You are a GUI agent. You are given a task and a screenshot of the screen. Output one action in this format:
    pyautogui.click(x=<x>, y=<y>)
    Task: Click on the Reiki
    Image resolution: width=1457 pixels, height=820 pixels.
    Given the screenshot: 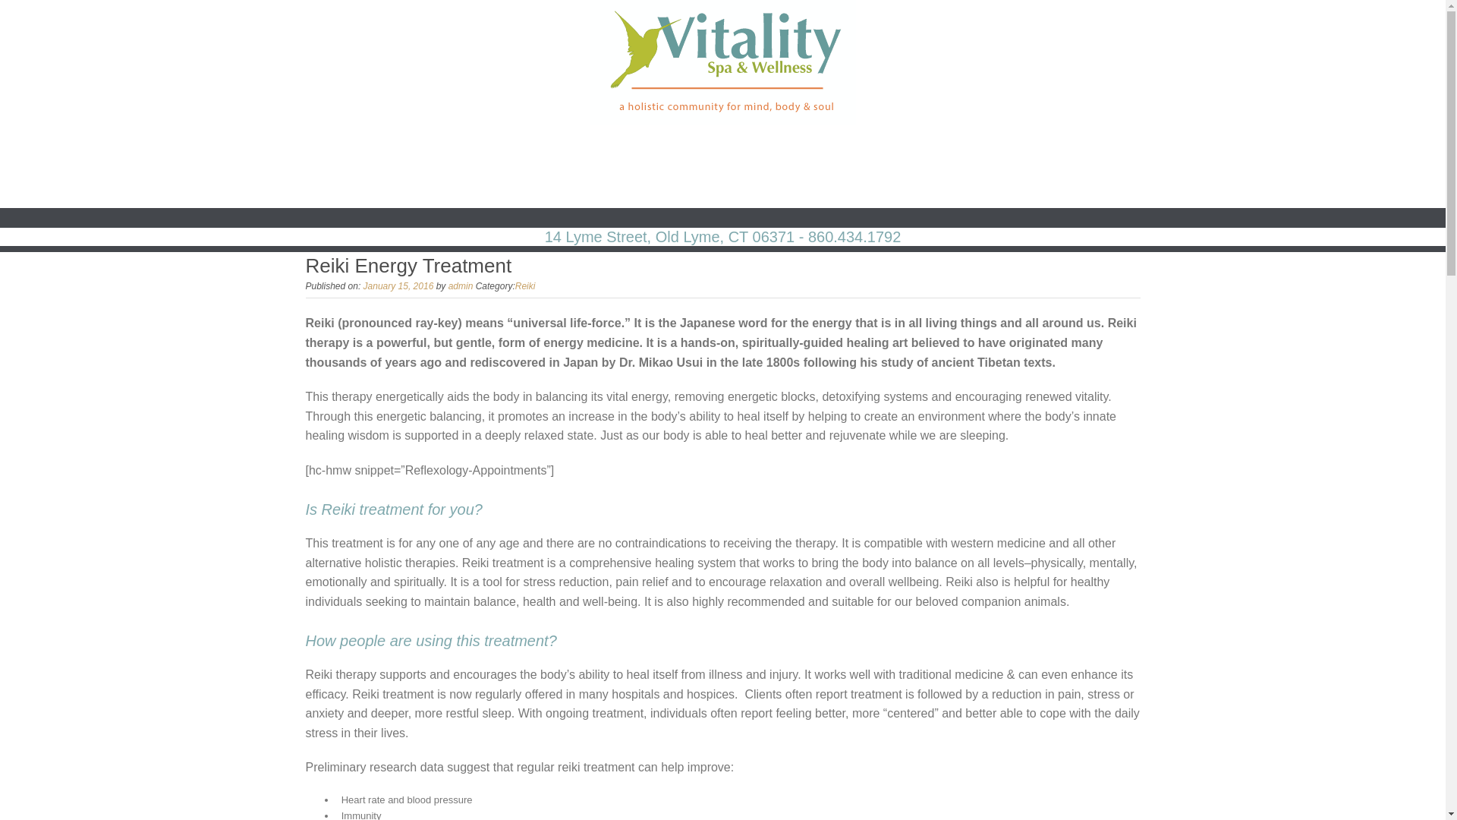 What is the action you would take?
    pyautogui.click(x=525, y=286)
    